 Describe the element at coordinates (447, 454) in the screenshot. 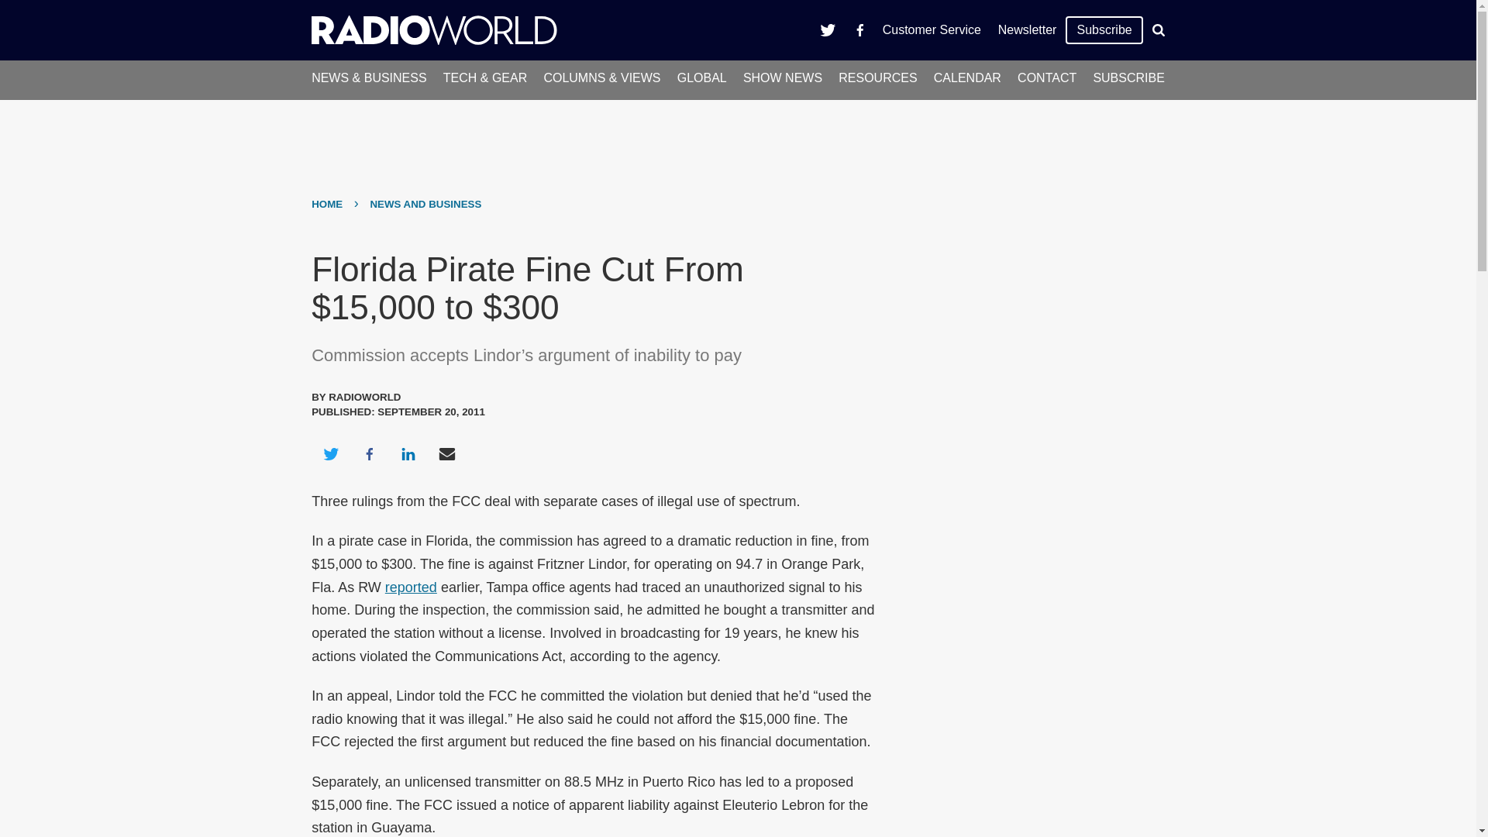

I see `Share via Email` at that location.